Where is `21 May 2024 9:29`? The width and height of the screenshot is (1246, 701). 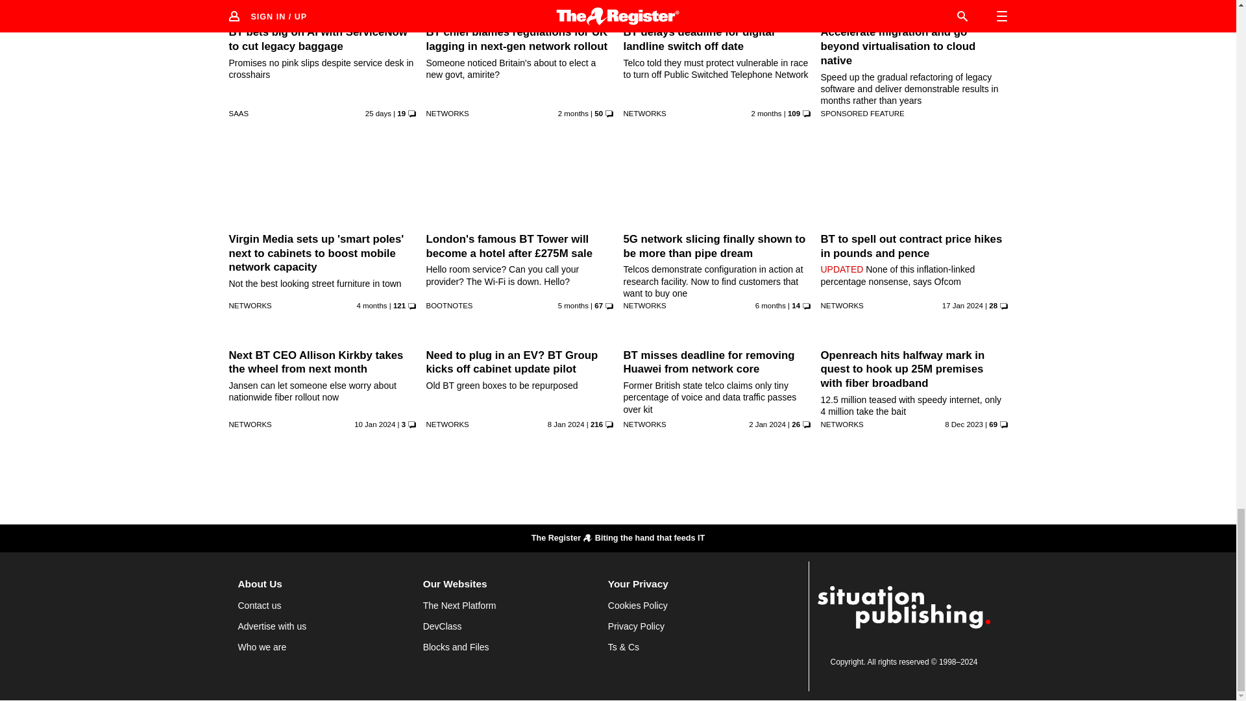 21 May 2024 9:29 is located at coordinates (766, 113).